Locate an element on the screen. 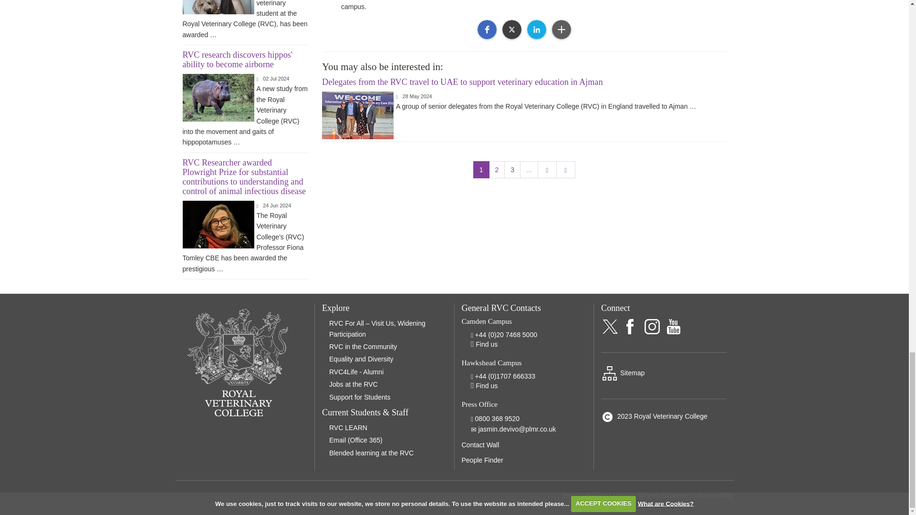  LinkedIn is located at coordinates (536, 30).